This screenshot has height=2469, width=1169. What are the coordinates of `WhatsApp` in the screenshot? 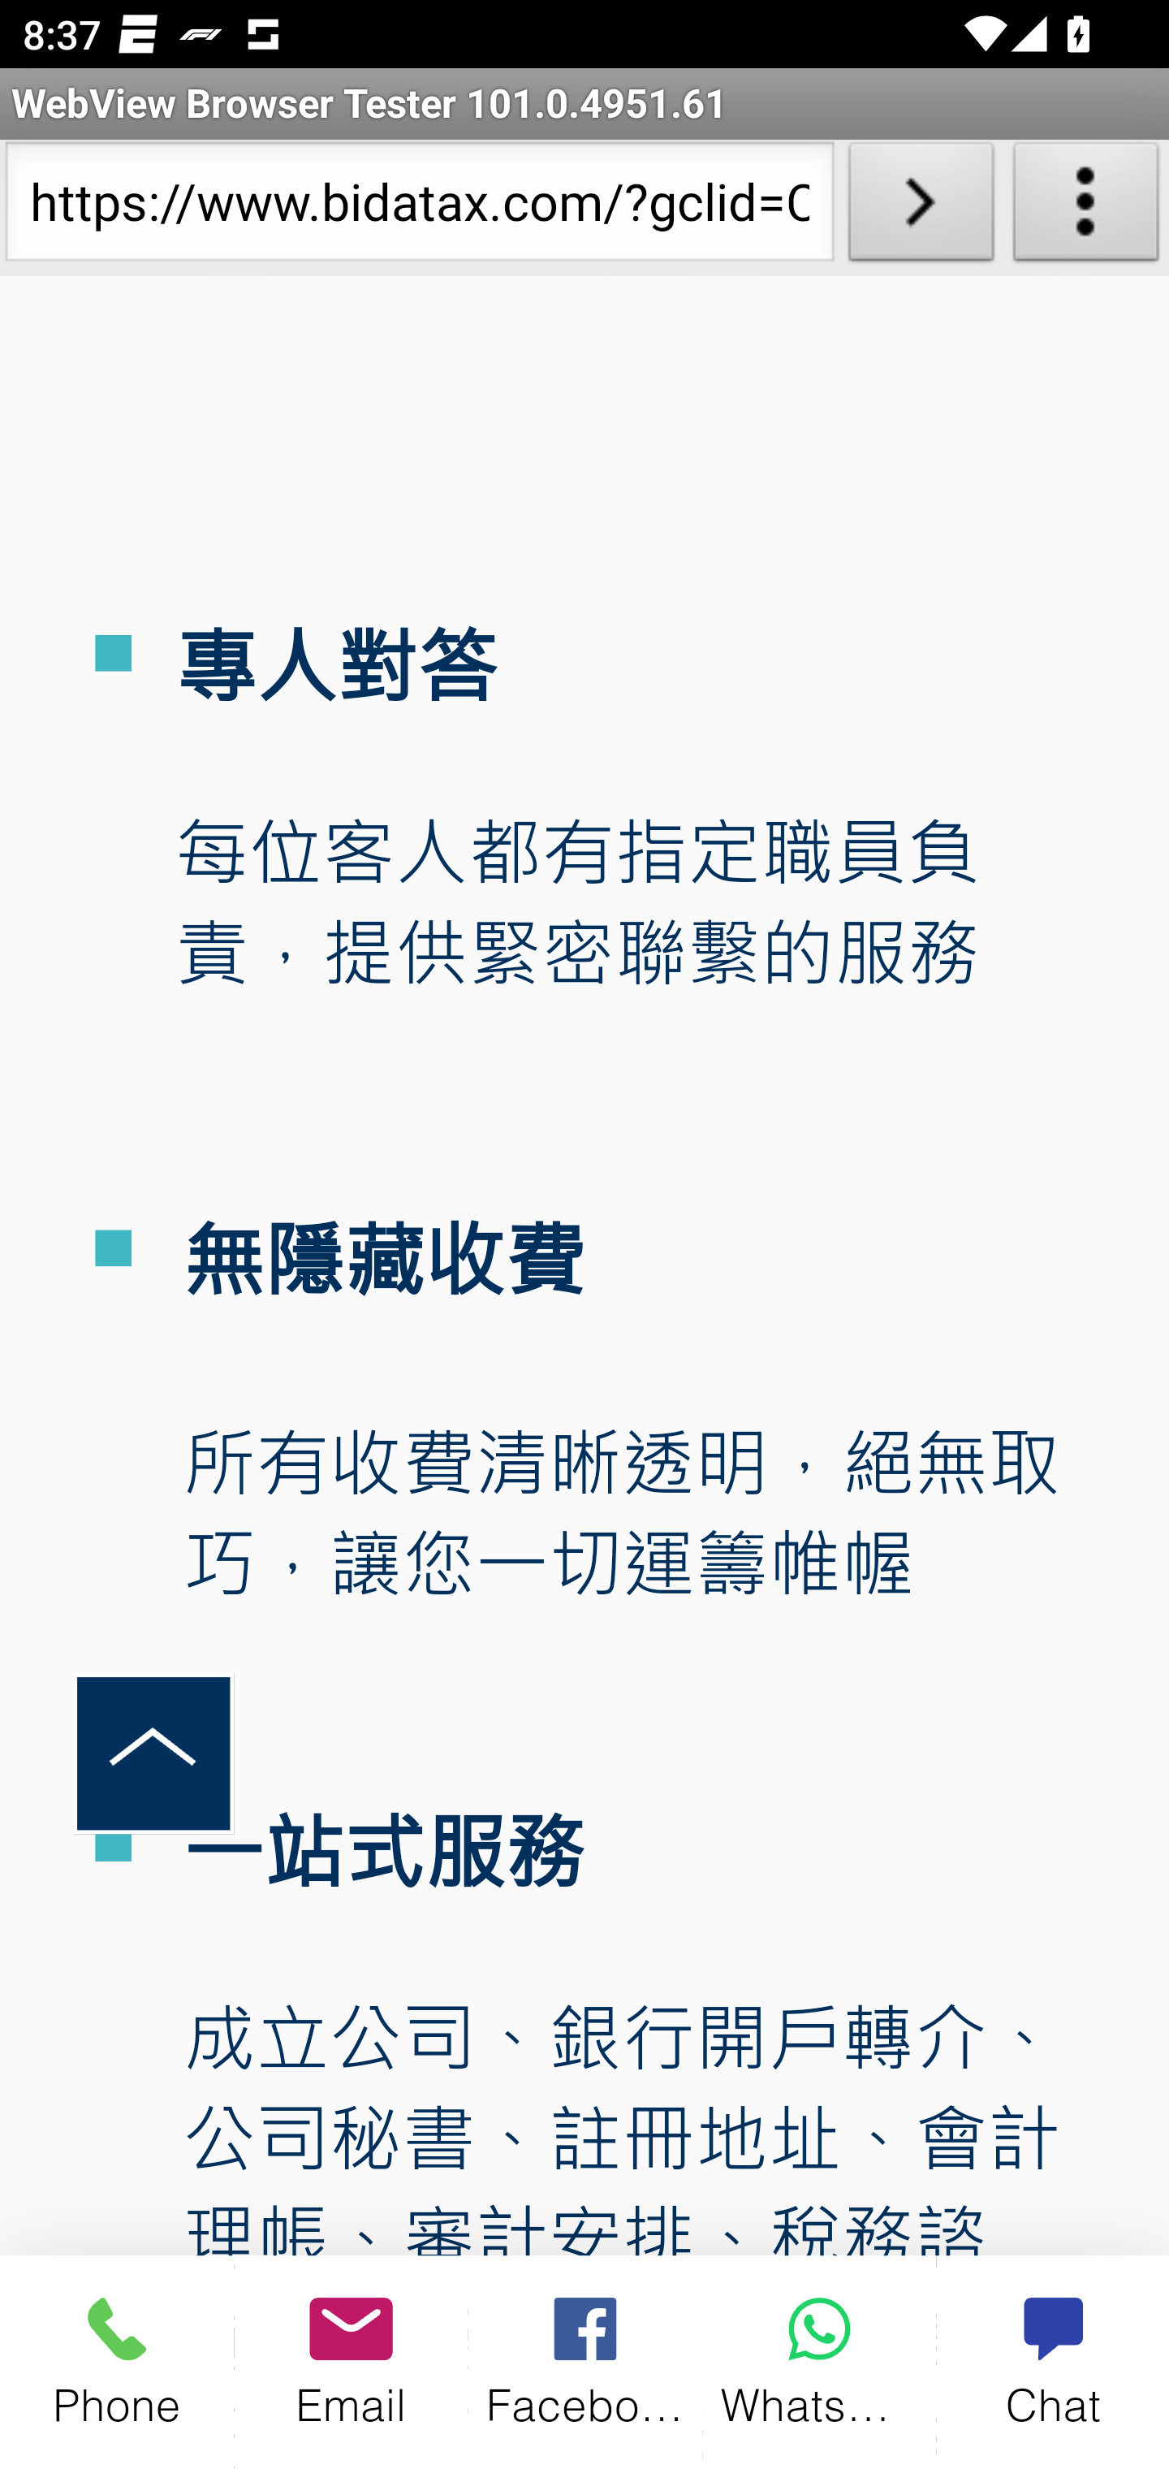 It's located at (819, 2362).